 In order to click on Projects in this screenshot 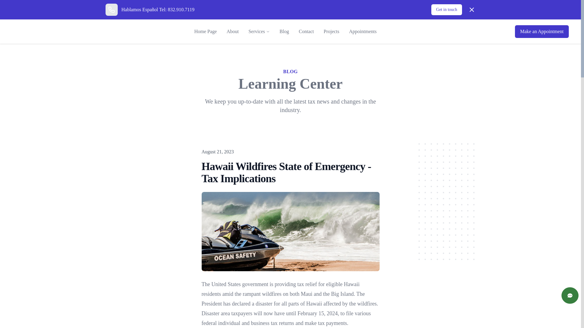, I will do `click(332, 32)`.